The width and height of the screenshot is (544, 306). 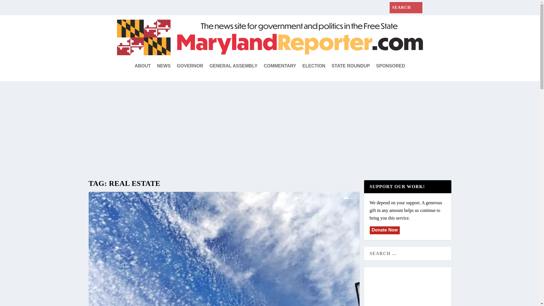 What do you see at coordinates (11, 6) in the screenshot?
I see `Search` at bounding box center [11, 6].